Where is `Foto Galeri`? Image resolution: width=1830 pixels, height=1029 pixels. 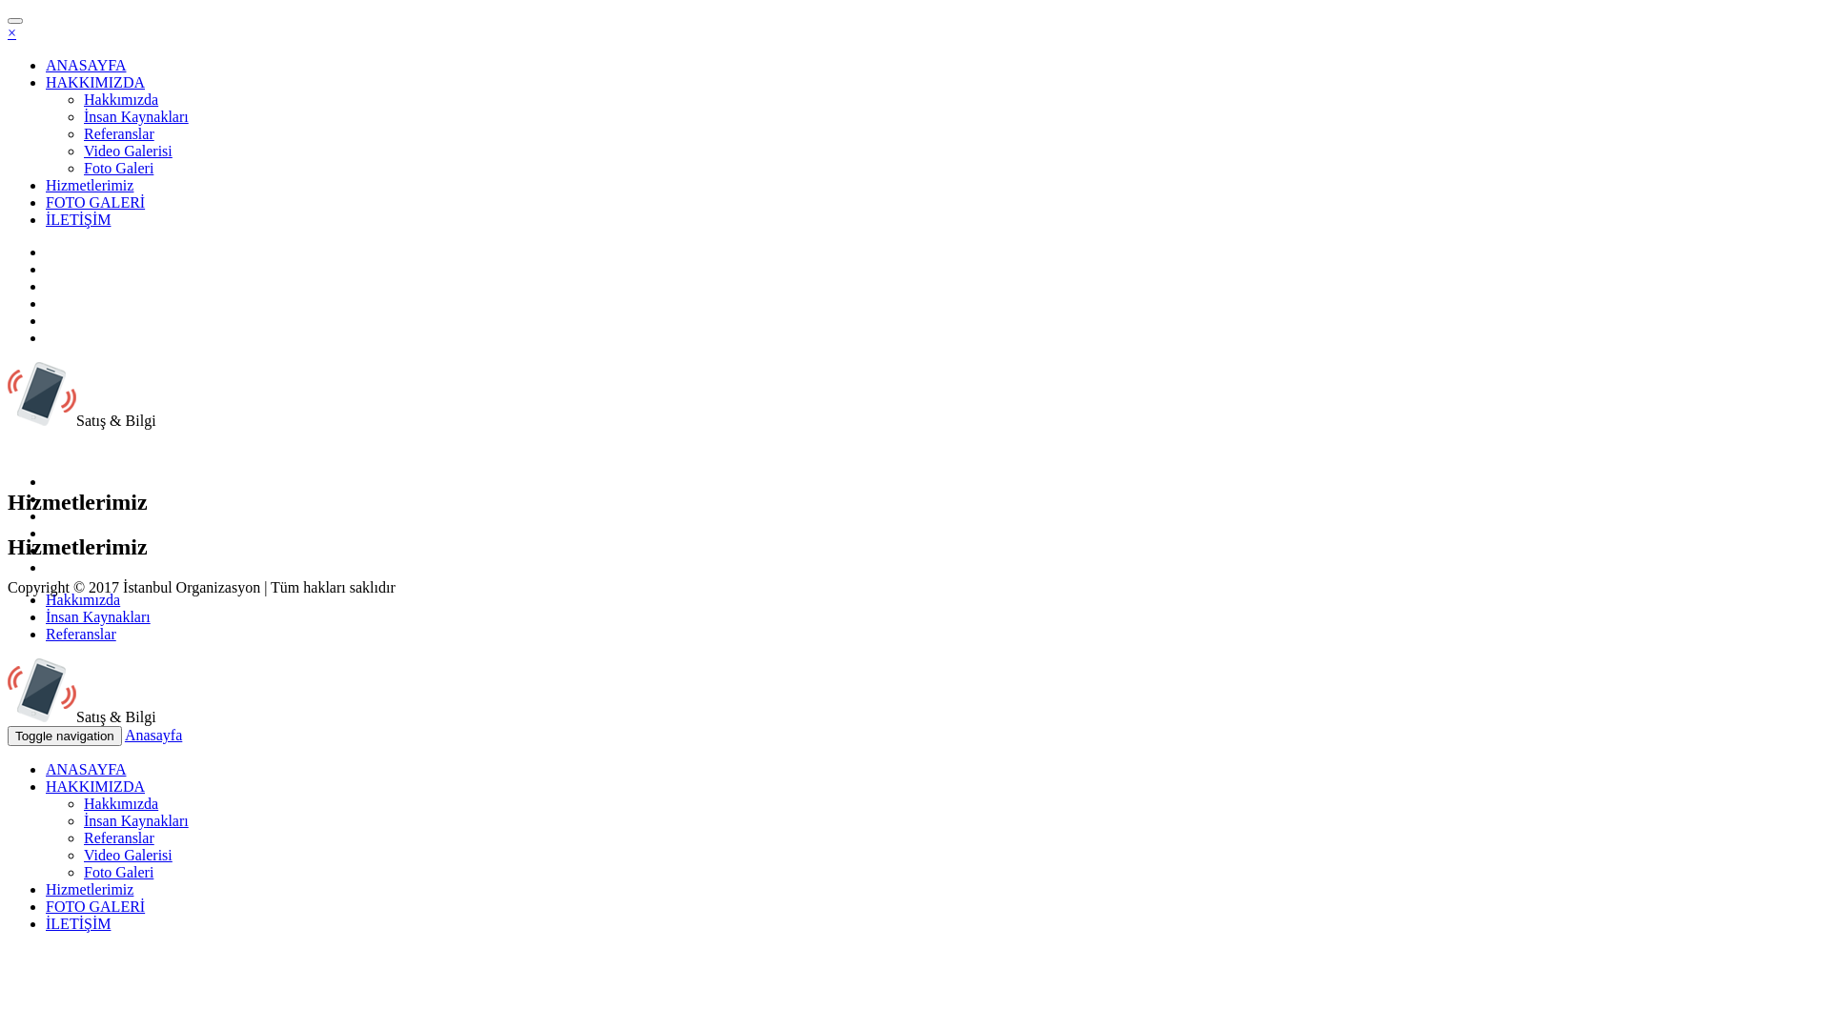 Foto Galeri is located at coordinates (118, 168).